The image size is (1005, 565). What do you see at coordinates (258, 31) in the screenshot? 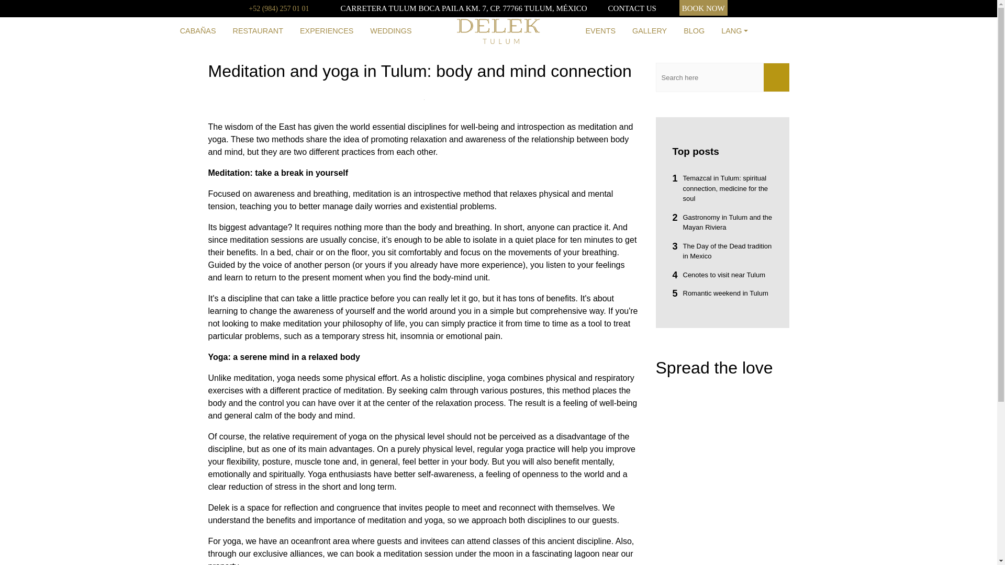
I see `Restaurant` at bounding box center [258, 31].